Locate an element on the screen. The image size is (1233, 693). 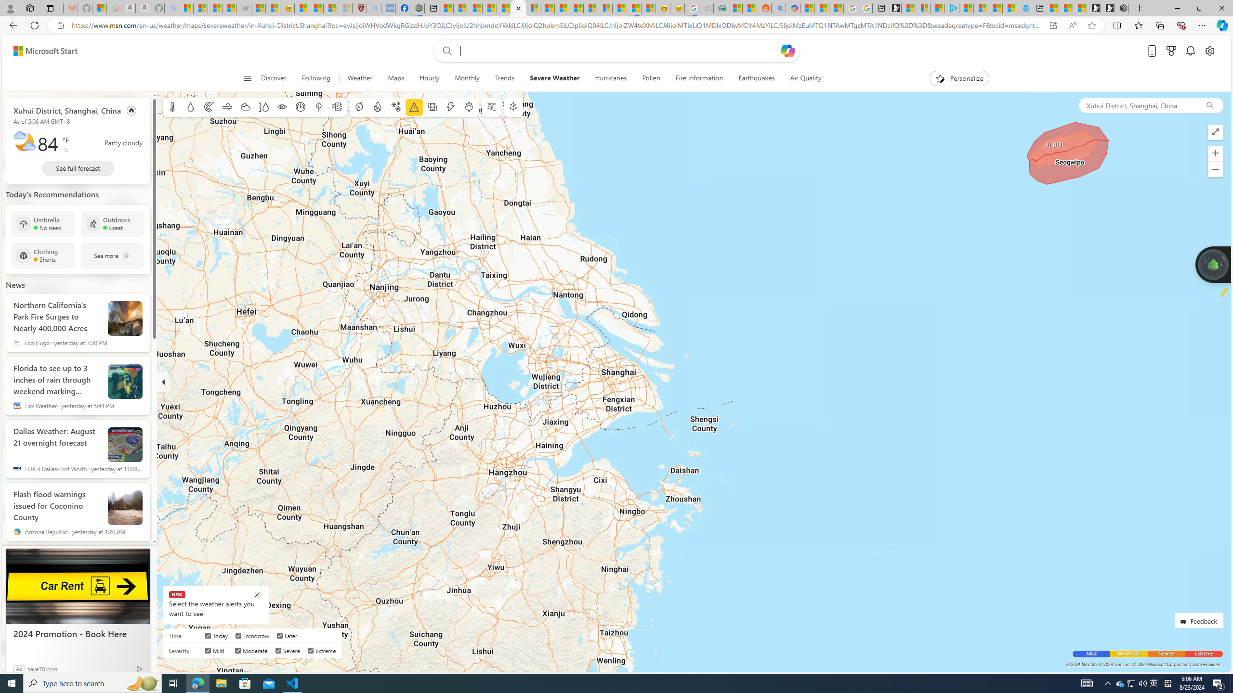
FOX 4 Dallas-Fort Worth is located at coordinates (17, 469).